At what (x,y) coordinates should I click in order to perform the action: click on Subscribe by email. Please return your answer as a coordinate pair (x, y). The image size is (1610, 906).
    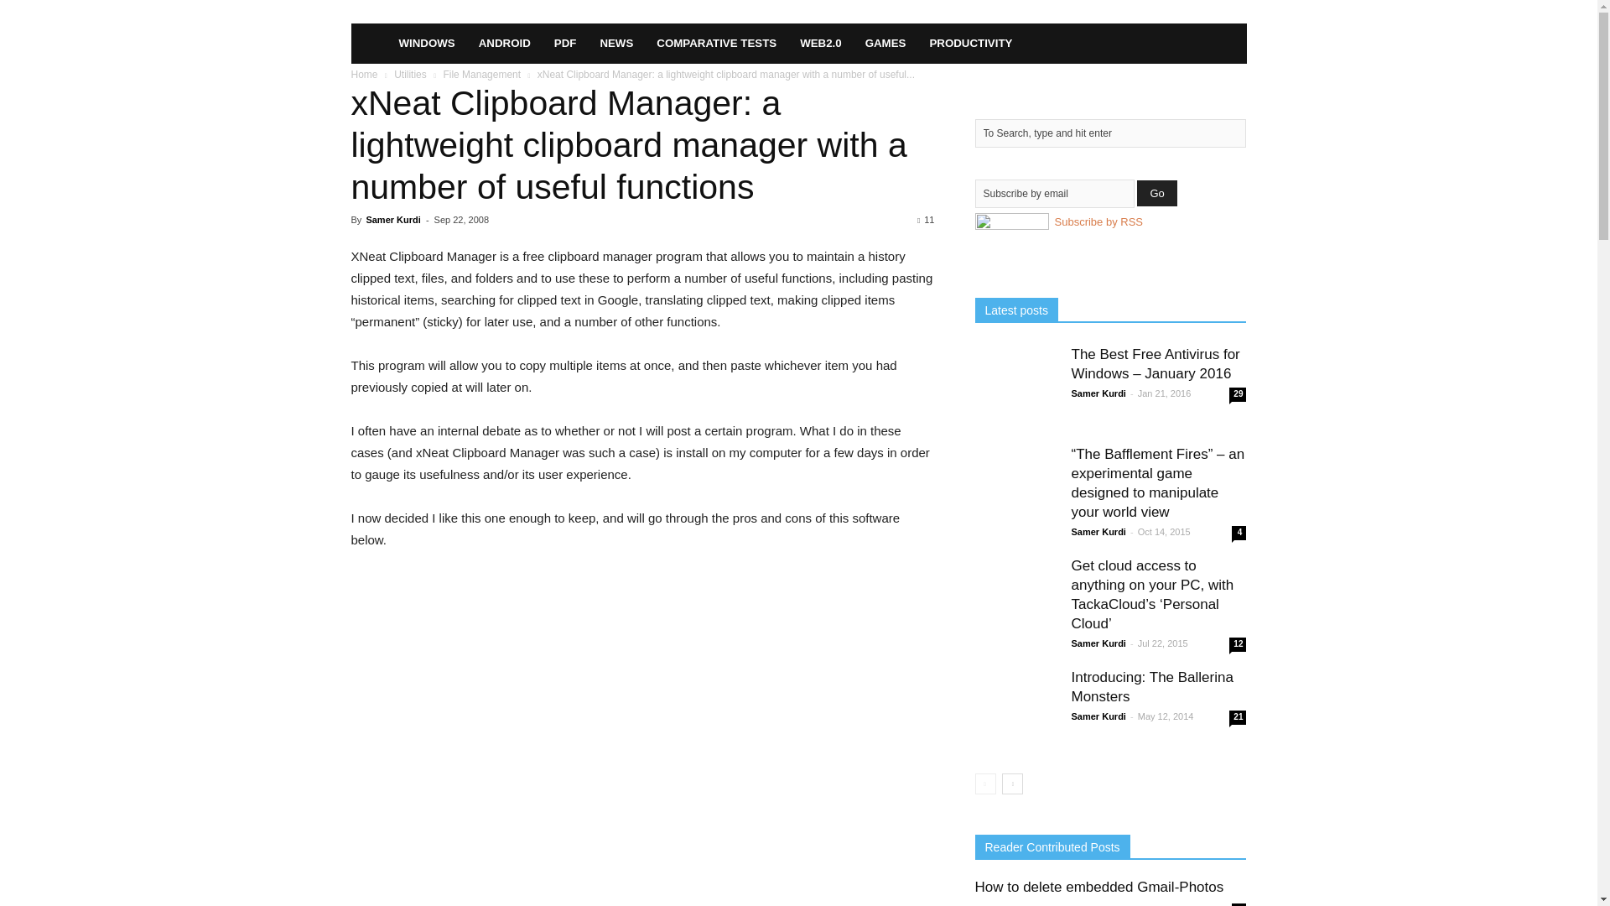
    Looking at the image, I should click on (1053, 193).